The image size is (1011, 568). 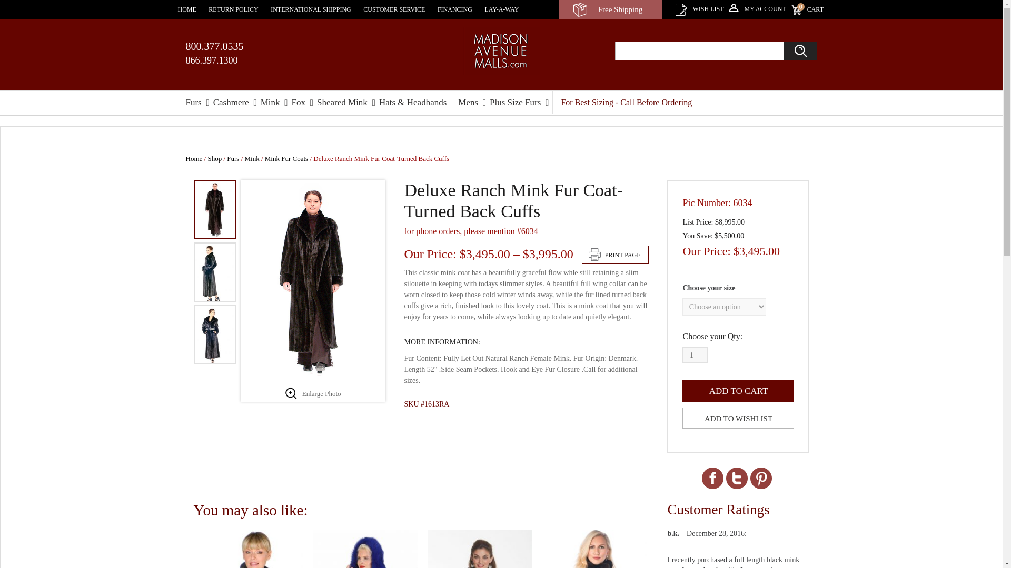 What do you see at coordinates (394, 9) in the screenshot?
I see `CUSTOMER SERVICE` at bounding box center [394, 9].